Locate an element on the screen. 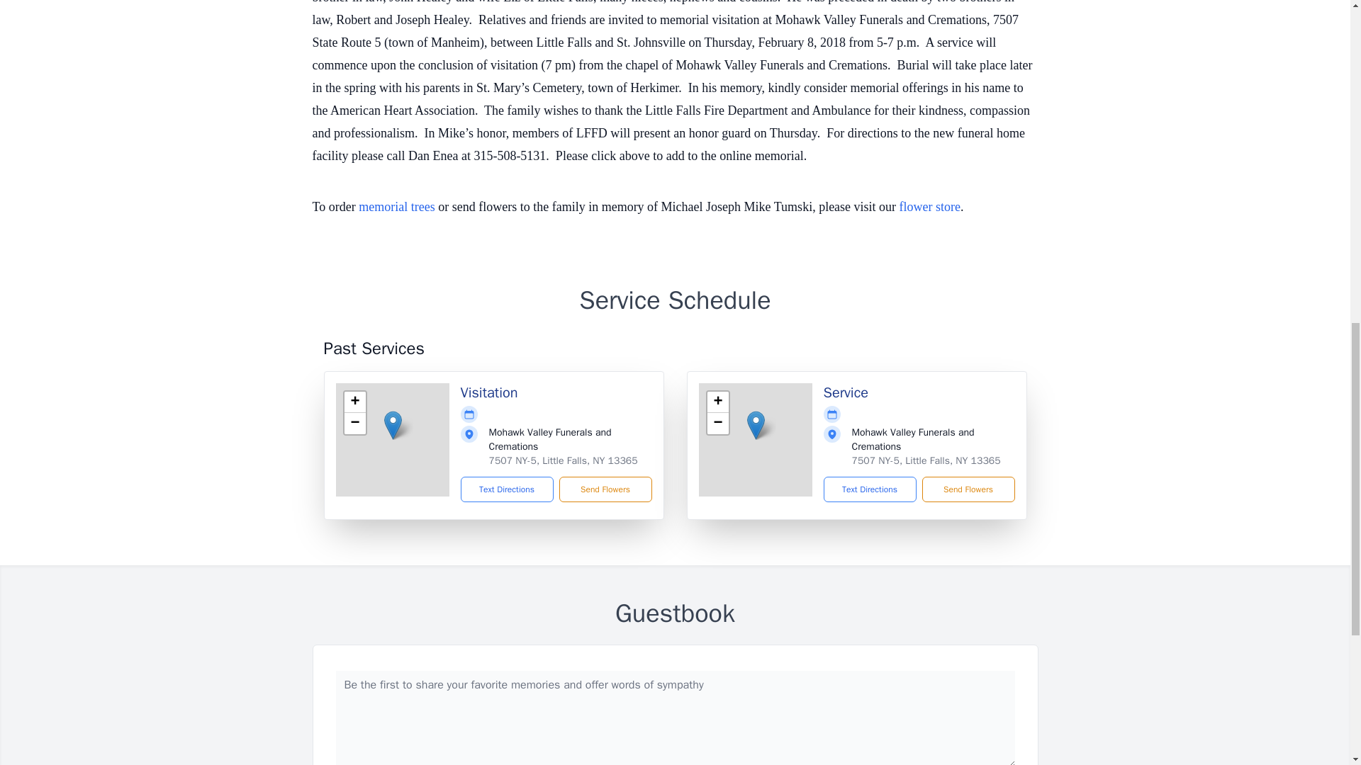 The height and width of the screenshot is (765, 1361). 7507 NY-5, Little Falls, NY 13365 is located at coordinates (926, 460).